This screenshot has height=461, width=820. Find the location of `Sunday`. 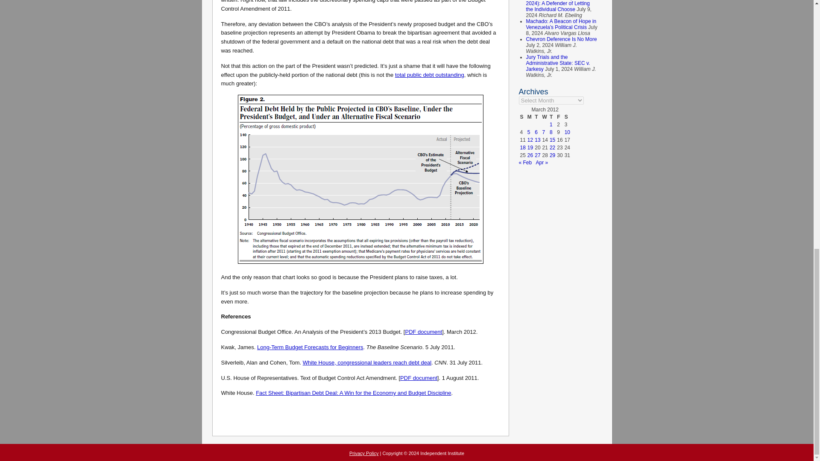

Sunday is located at coordinates (522, 117).